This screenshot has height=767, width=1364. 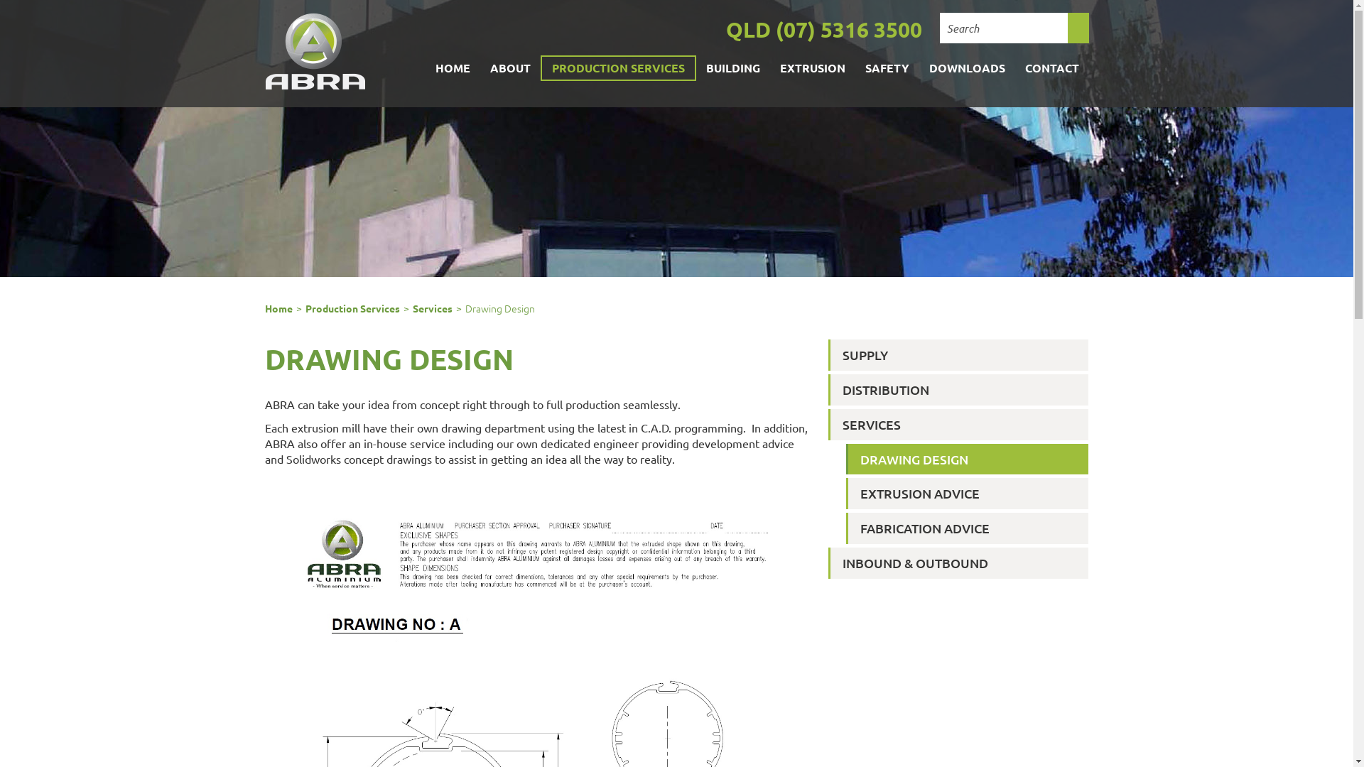 What do you see at coordinates (510, 68) in the screenshot?
I see `ABOUT` at bounding box center [510, 68].